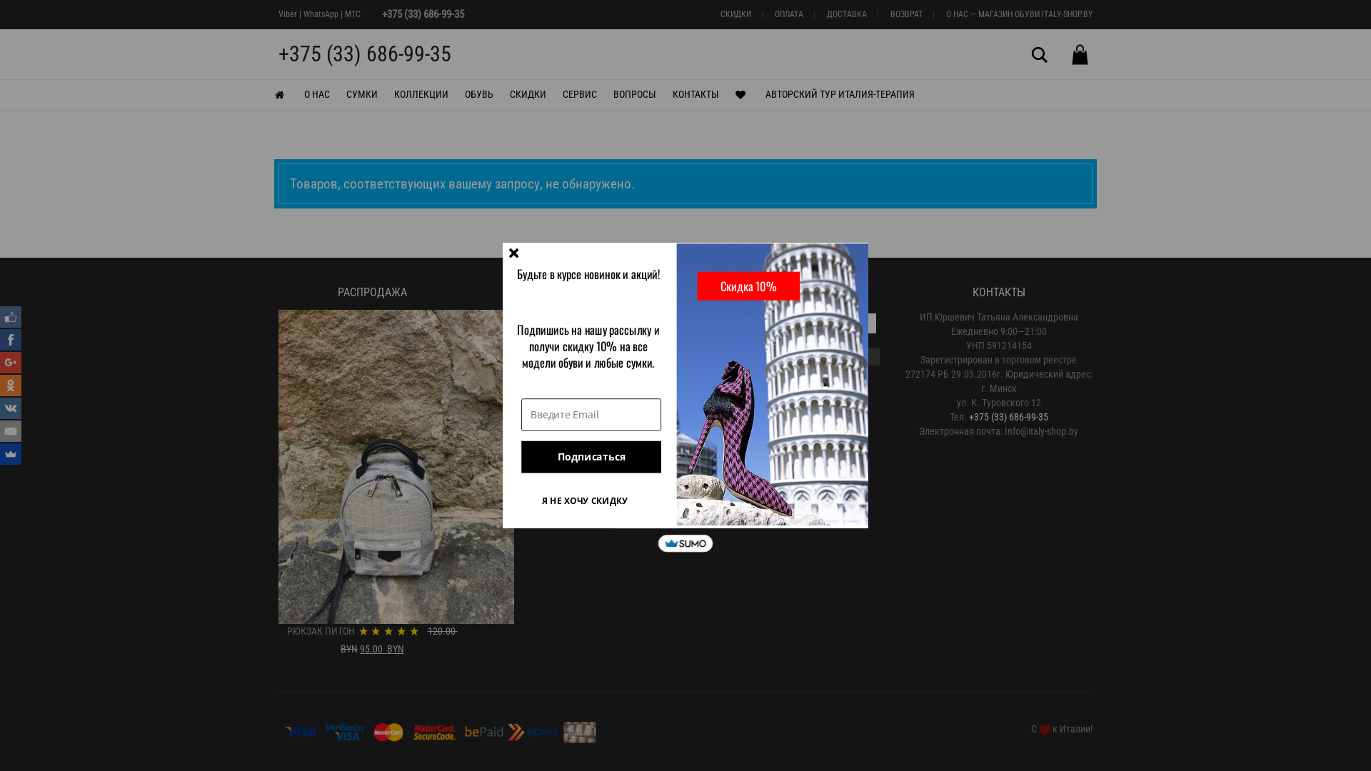  Describe the element at coordinates (1008, 417) in the screenshot. I see `+375 (33) 686-99-35` at that location.